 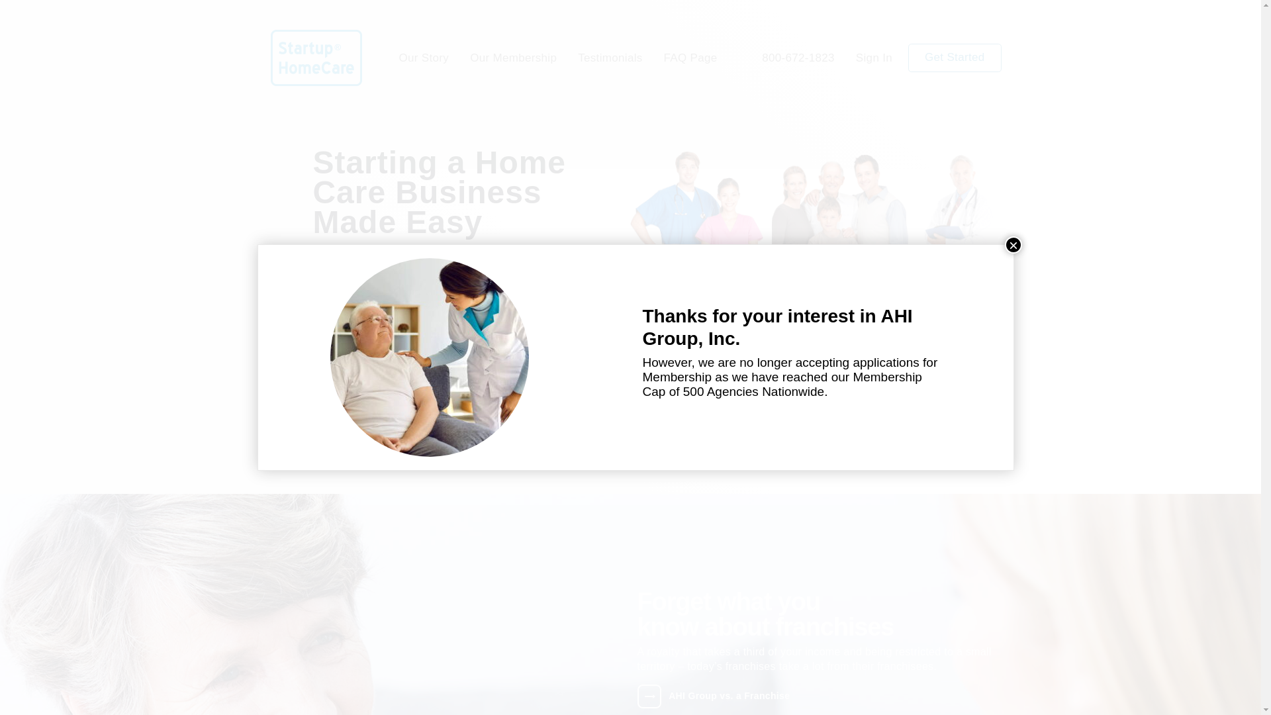 What do you see at coordinates (471, 418) in the screenshot?
I see `Learn more` at bounding box center [471, 418].